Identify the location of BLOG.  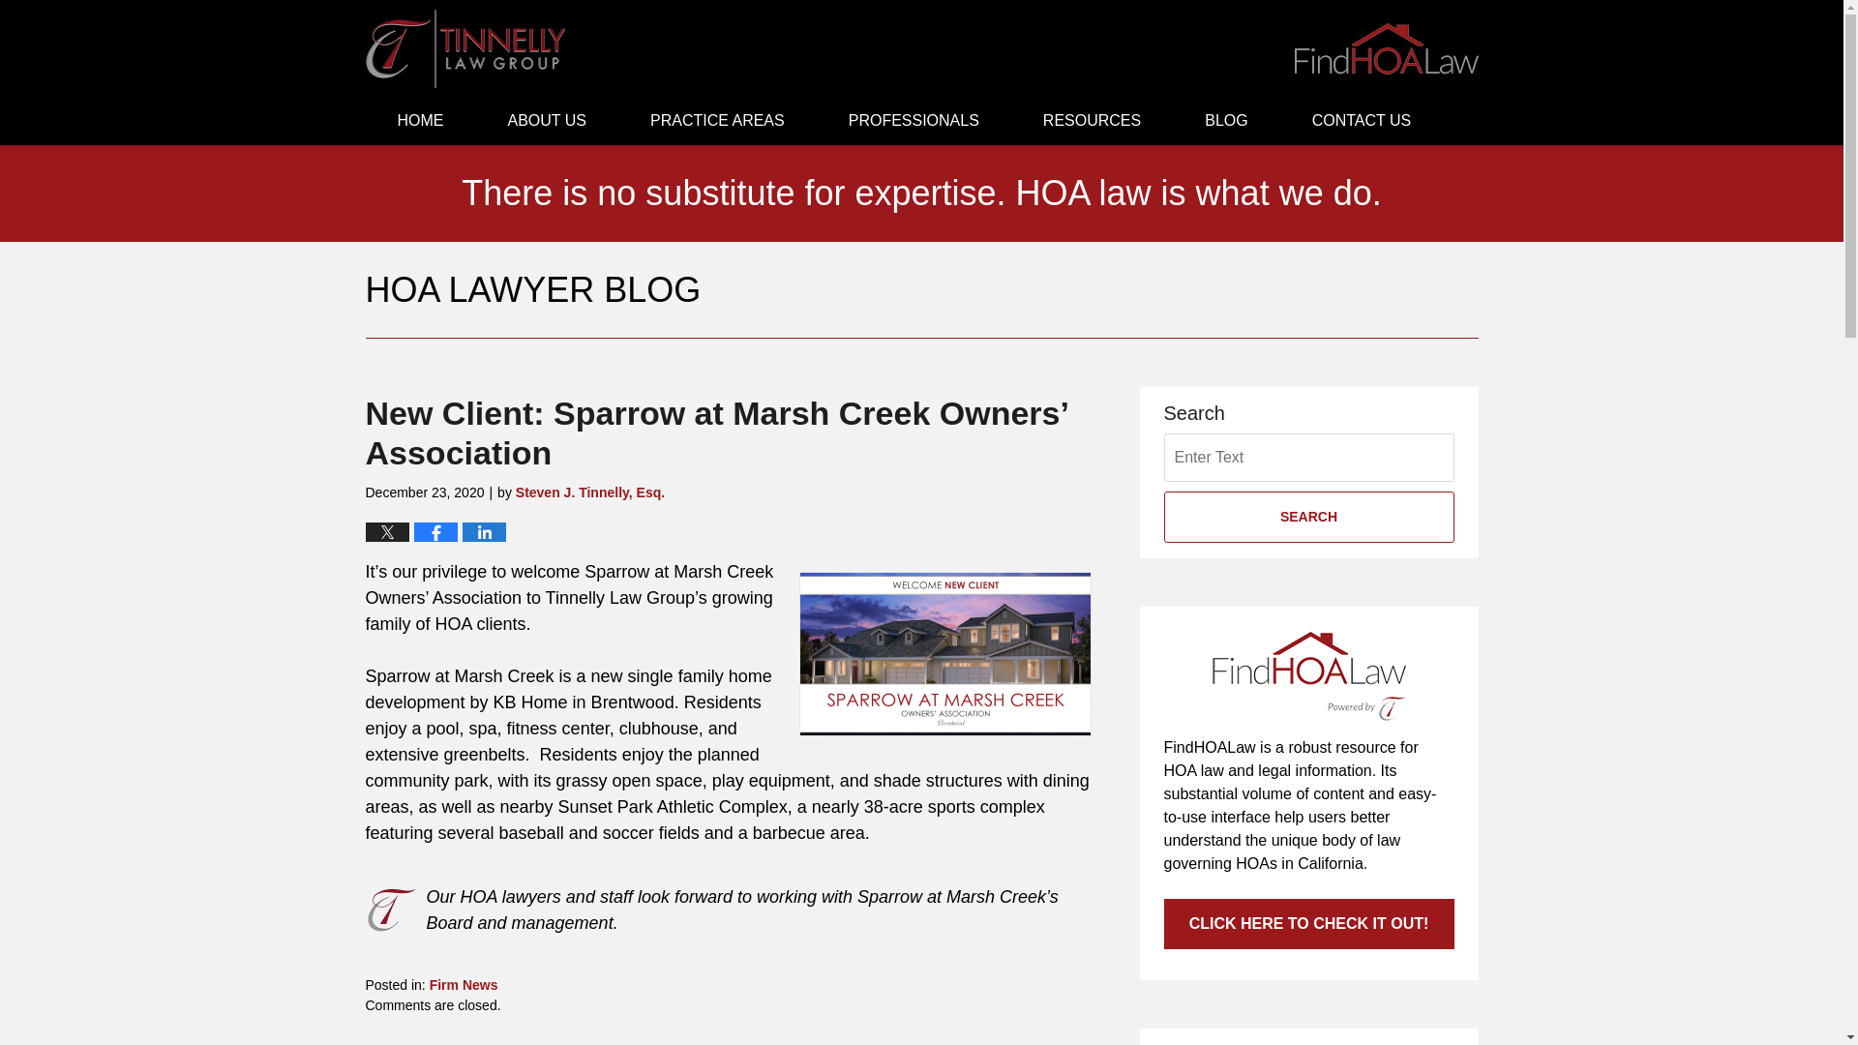
(1225, 121).